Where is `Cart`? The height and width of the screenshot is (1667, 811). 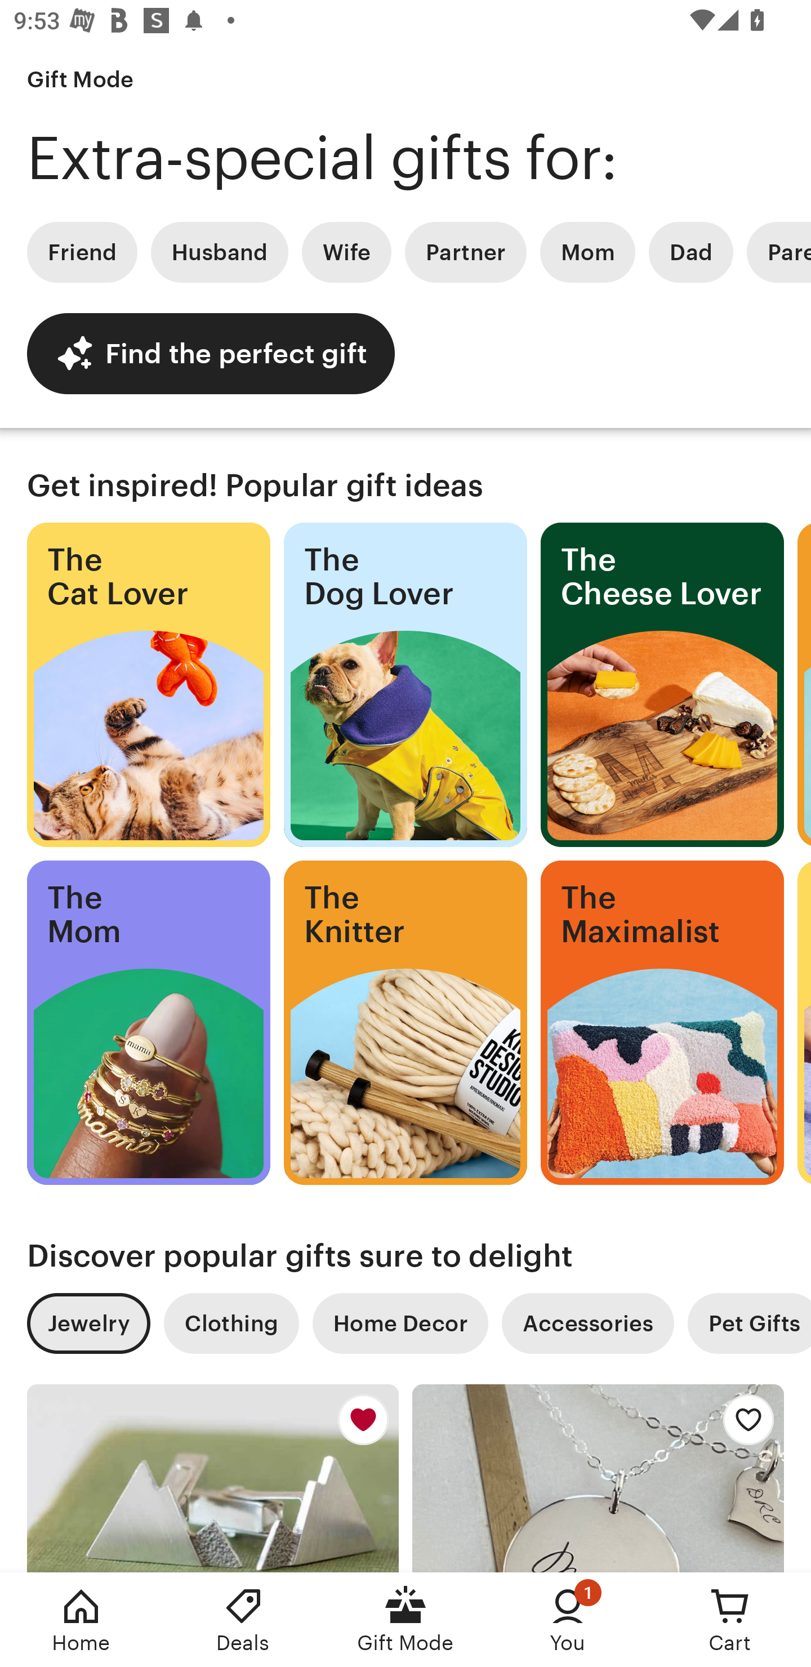 Cart is located at coordinates (730, 1620).